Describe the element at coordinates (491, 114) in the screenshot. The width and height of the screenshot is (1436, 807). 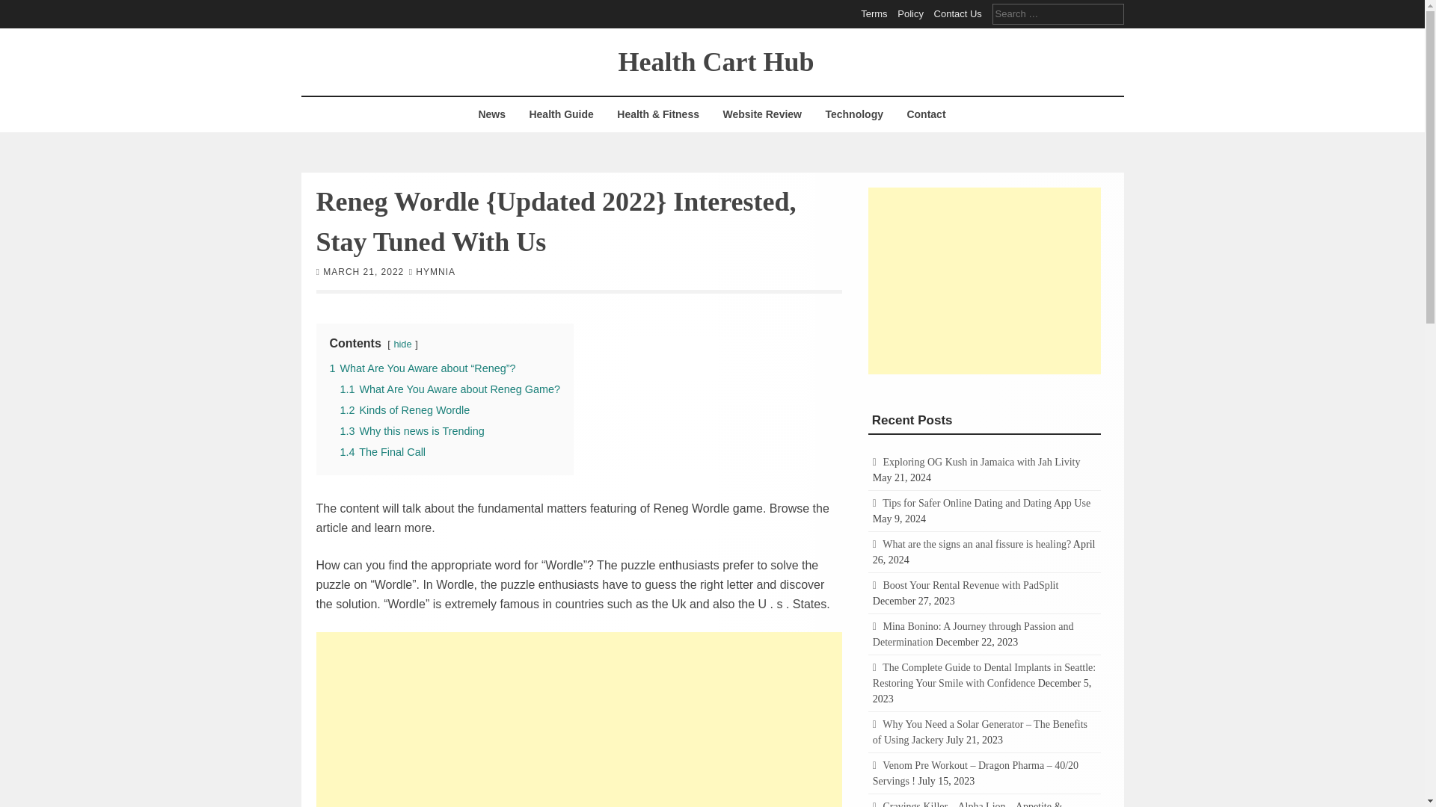
I see `News` at that location.